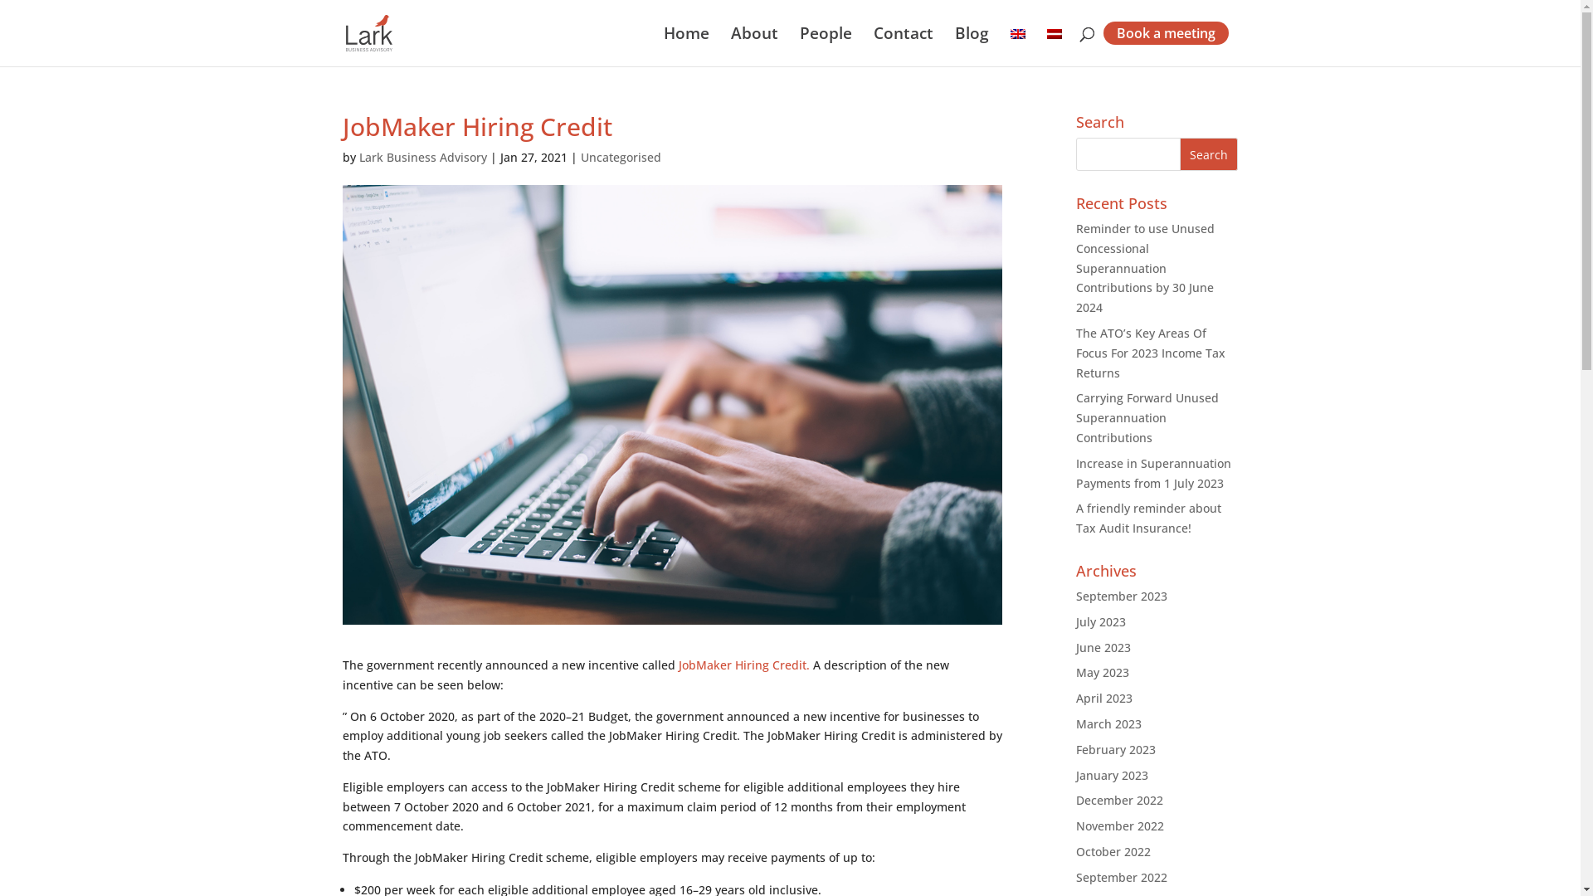  I want to click on February 2023, so click(1116, 749).